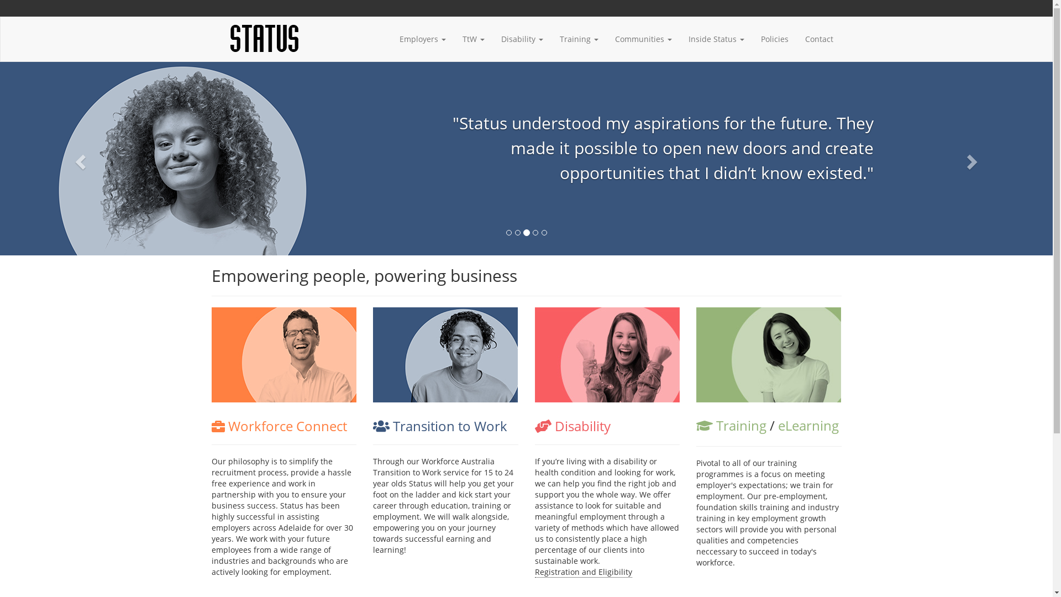  I want to click on Policies, so click(775, 39).